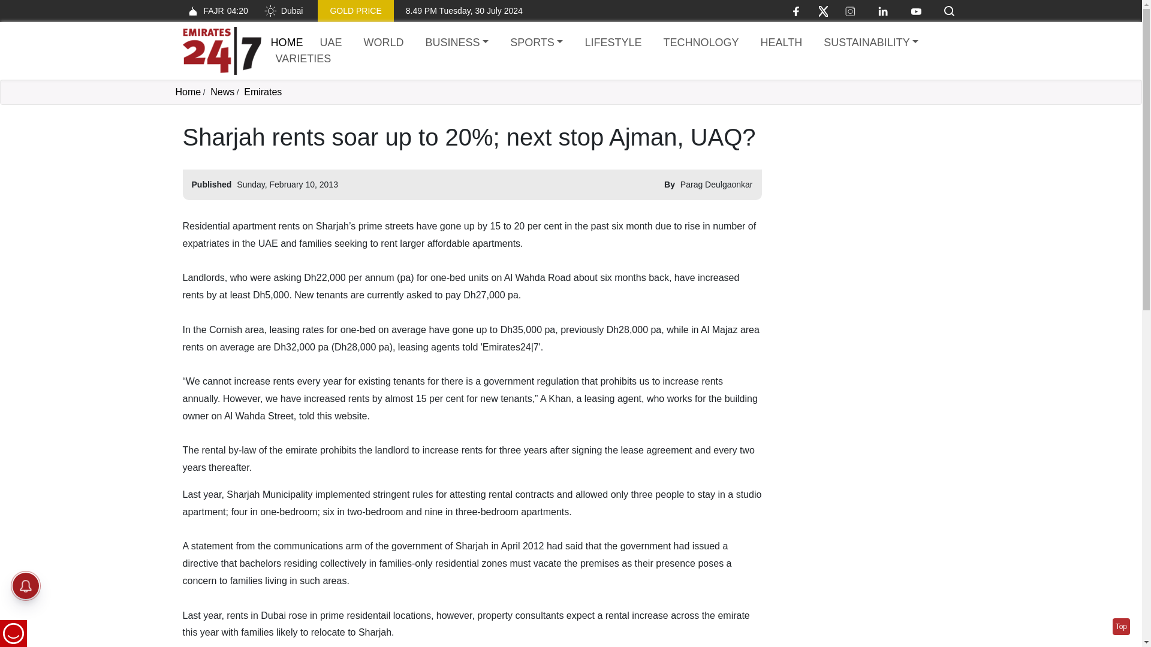 This screenshot has width=1151, height=647. What do you see at coordinates (263, 92) in the screenshot?
I see `Emirates` at bounding box center [263, 92].